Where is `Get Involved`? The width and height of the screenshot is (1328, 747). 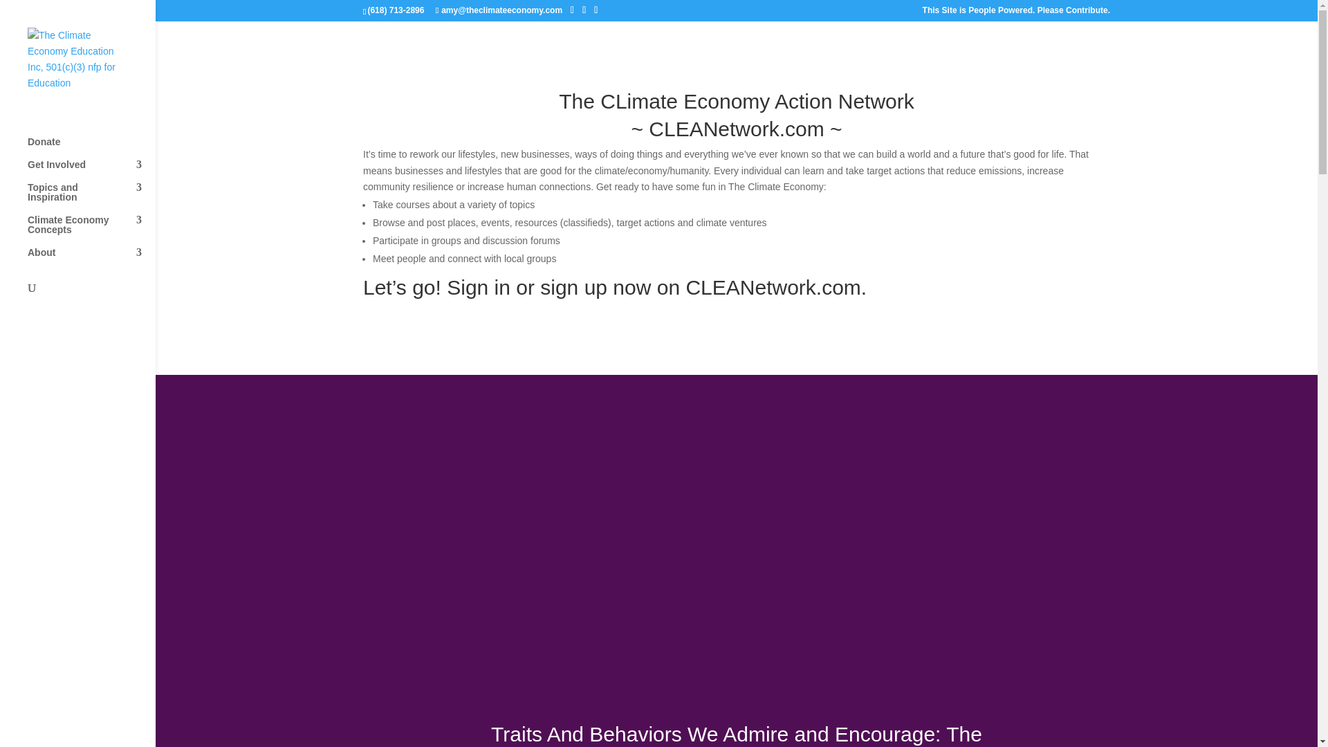 Get Involved is located at coordinates (91, 171).